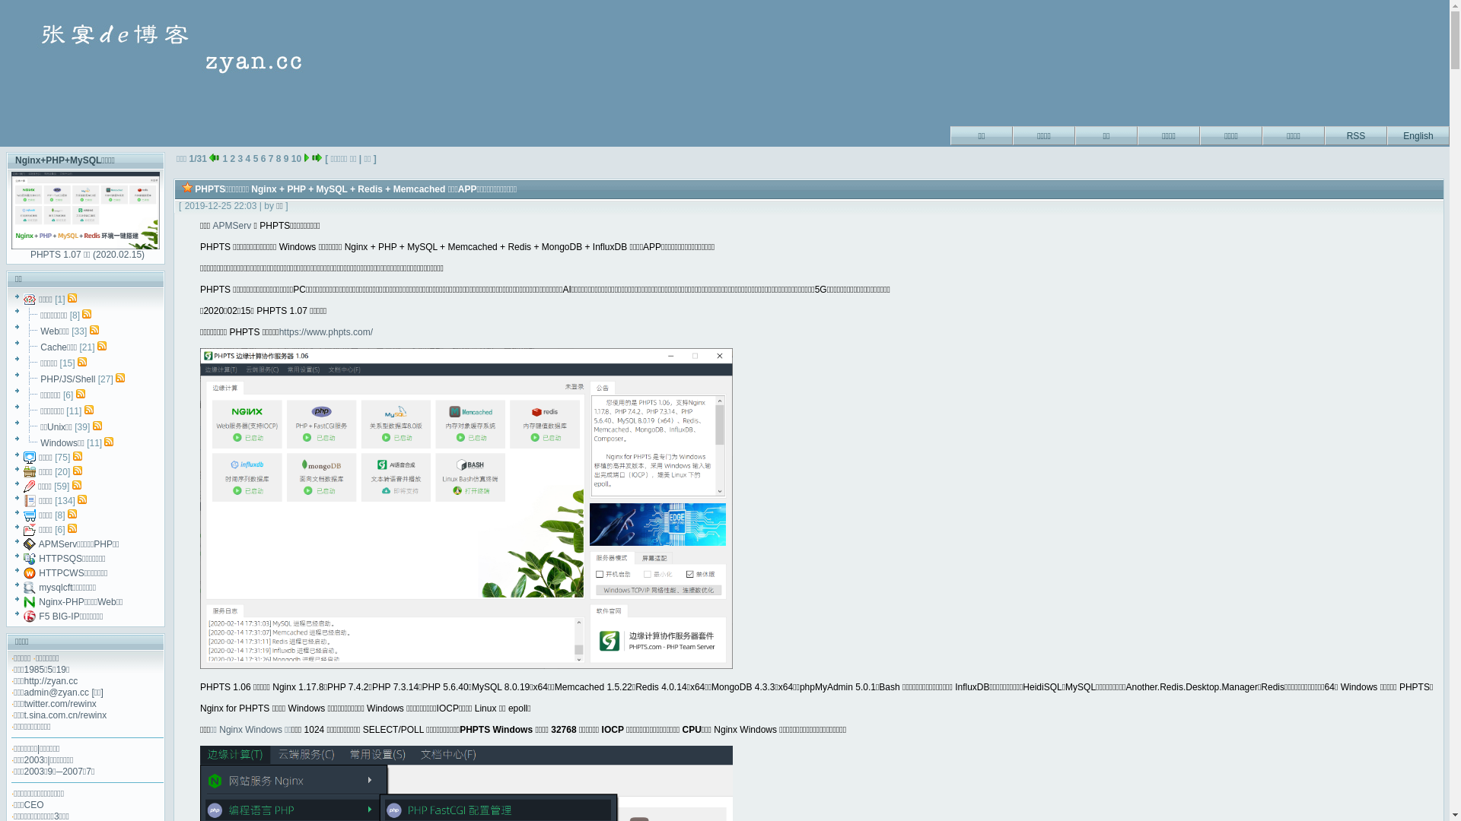 The image size is (1461, 821). Describe the element at coordinates (240, 159) in the screenshot. I see `3` at that location.